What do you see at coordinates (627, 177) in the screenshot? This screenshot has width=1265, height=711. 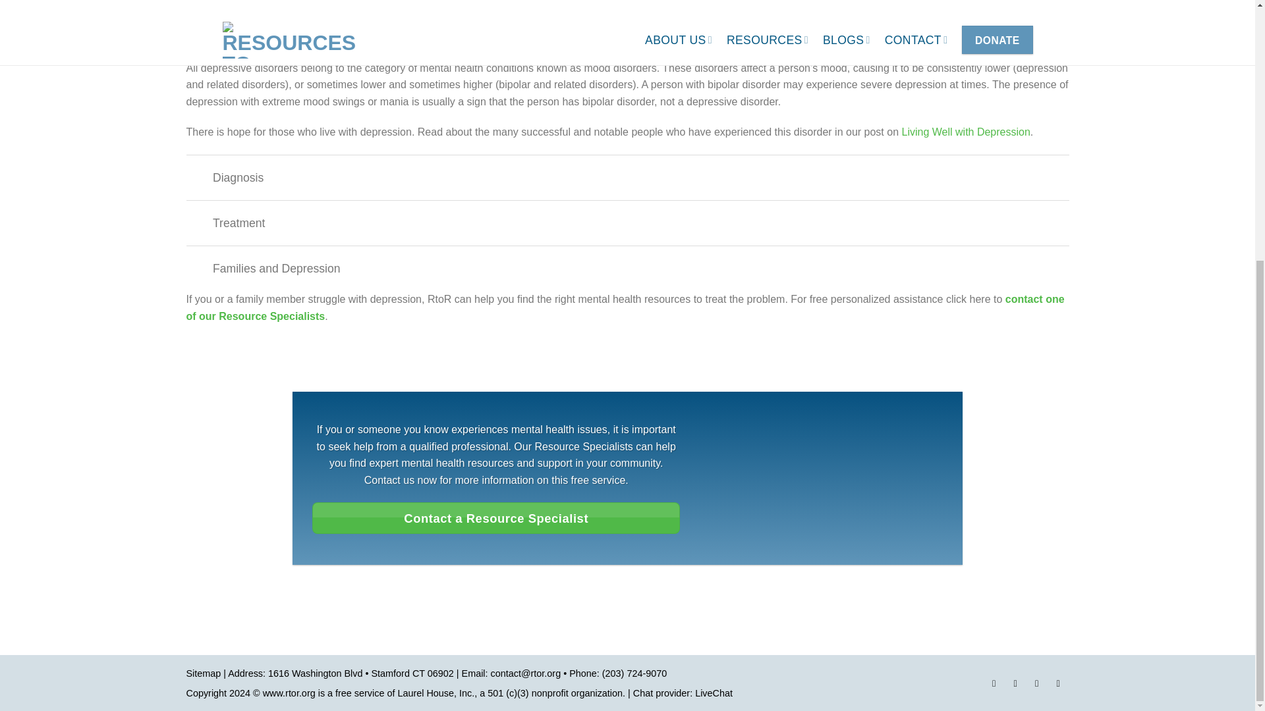 I see `Diagnosis` at bounding box center [627, 177].